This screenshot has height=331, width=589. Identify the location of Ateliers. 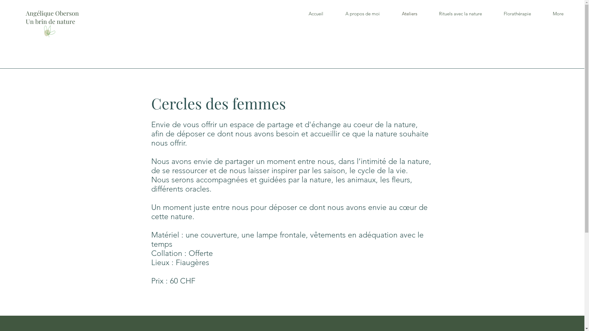
(409, 14).